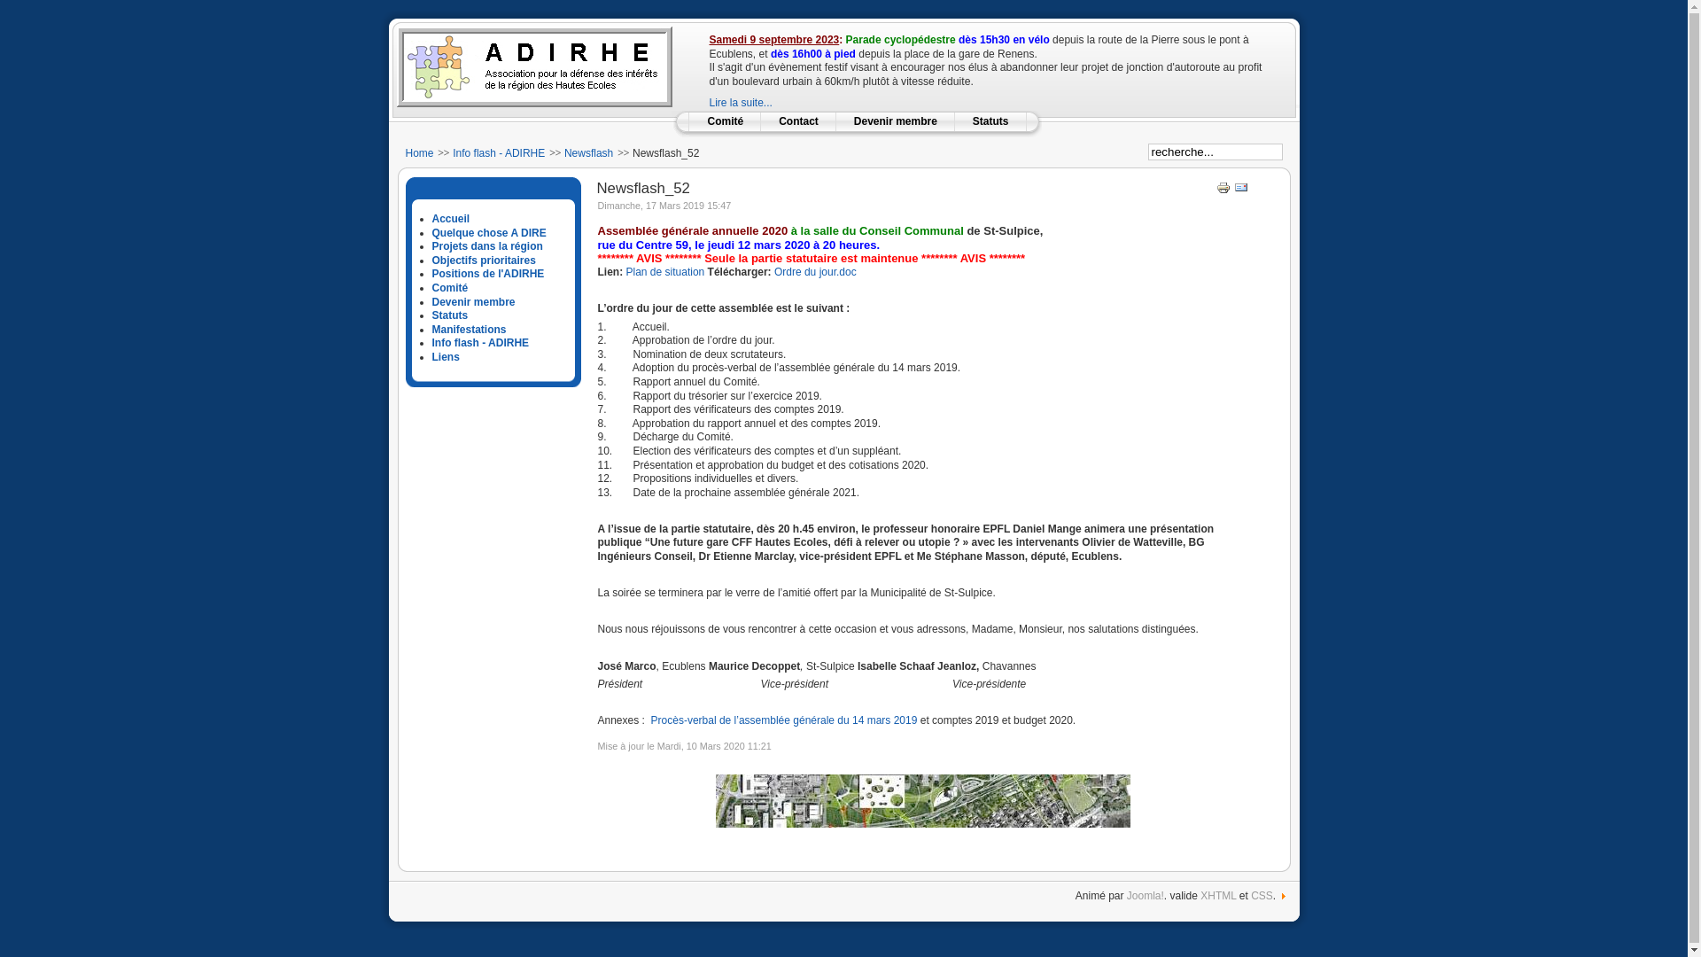 The height and width of the screenshot is (957, 1701). Describe the element at coordinates (1262, 895) in the screenshot. I see `CSS` at that location.